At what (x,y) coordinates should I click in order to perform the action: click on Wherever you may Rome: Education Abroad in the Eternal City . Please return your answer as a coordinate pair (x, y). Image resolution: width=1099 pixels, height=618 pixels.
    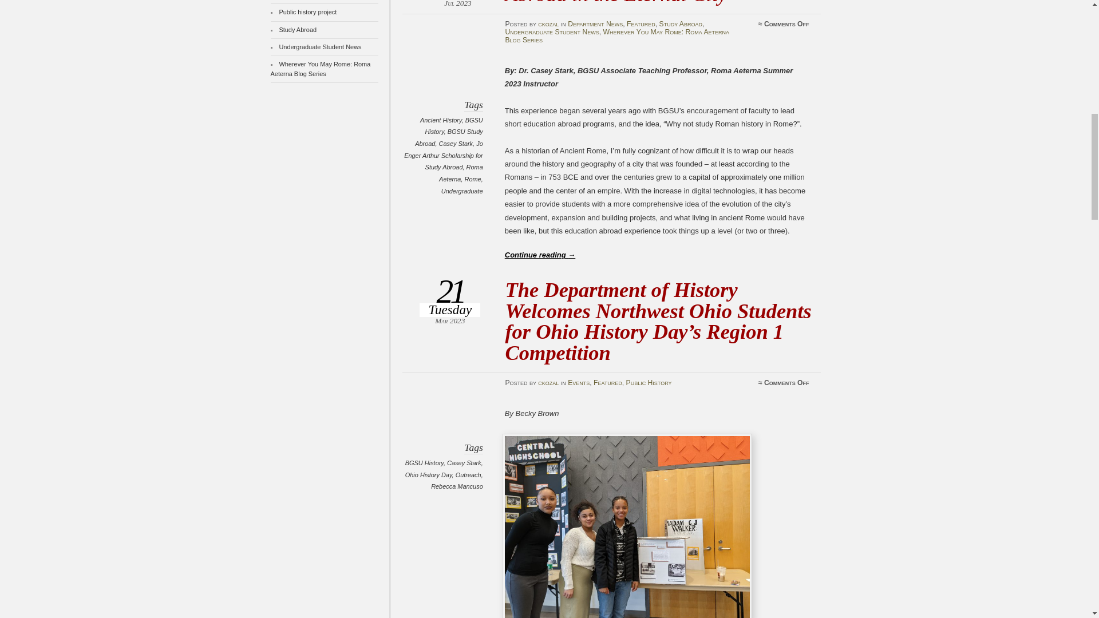
    Looking at the image, I should click on (657, 2).